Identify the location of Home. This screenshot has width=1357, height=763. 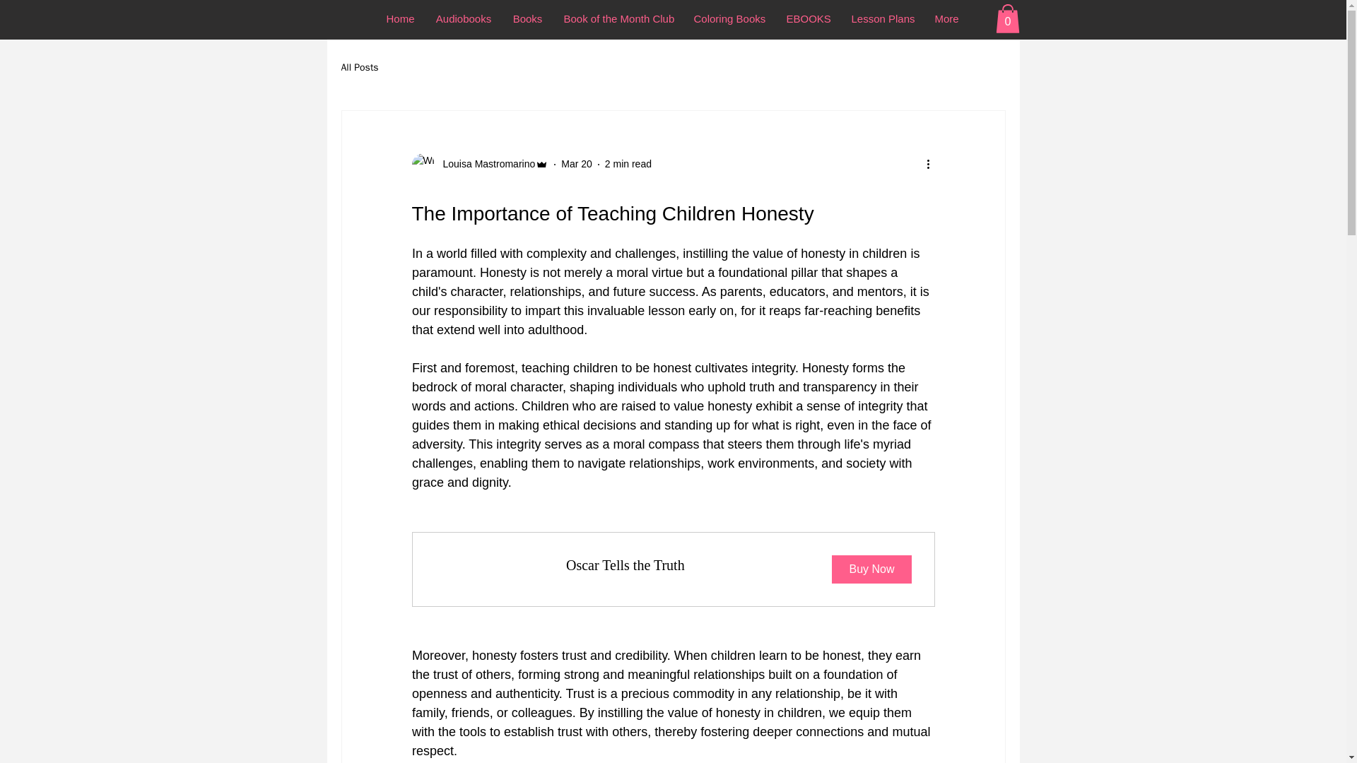
(400, 18).